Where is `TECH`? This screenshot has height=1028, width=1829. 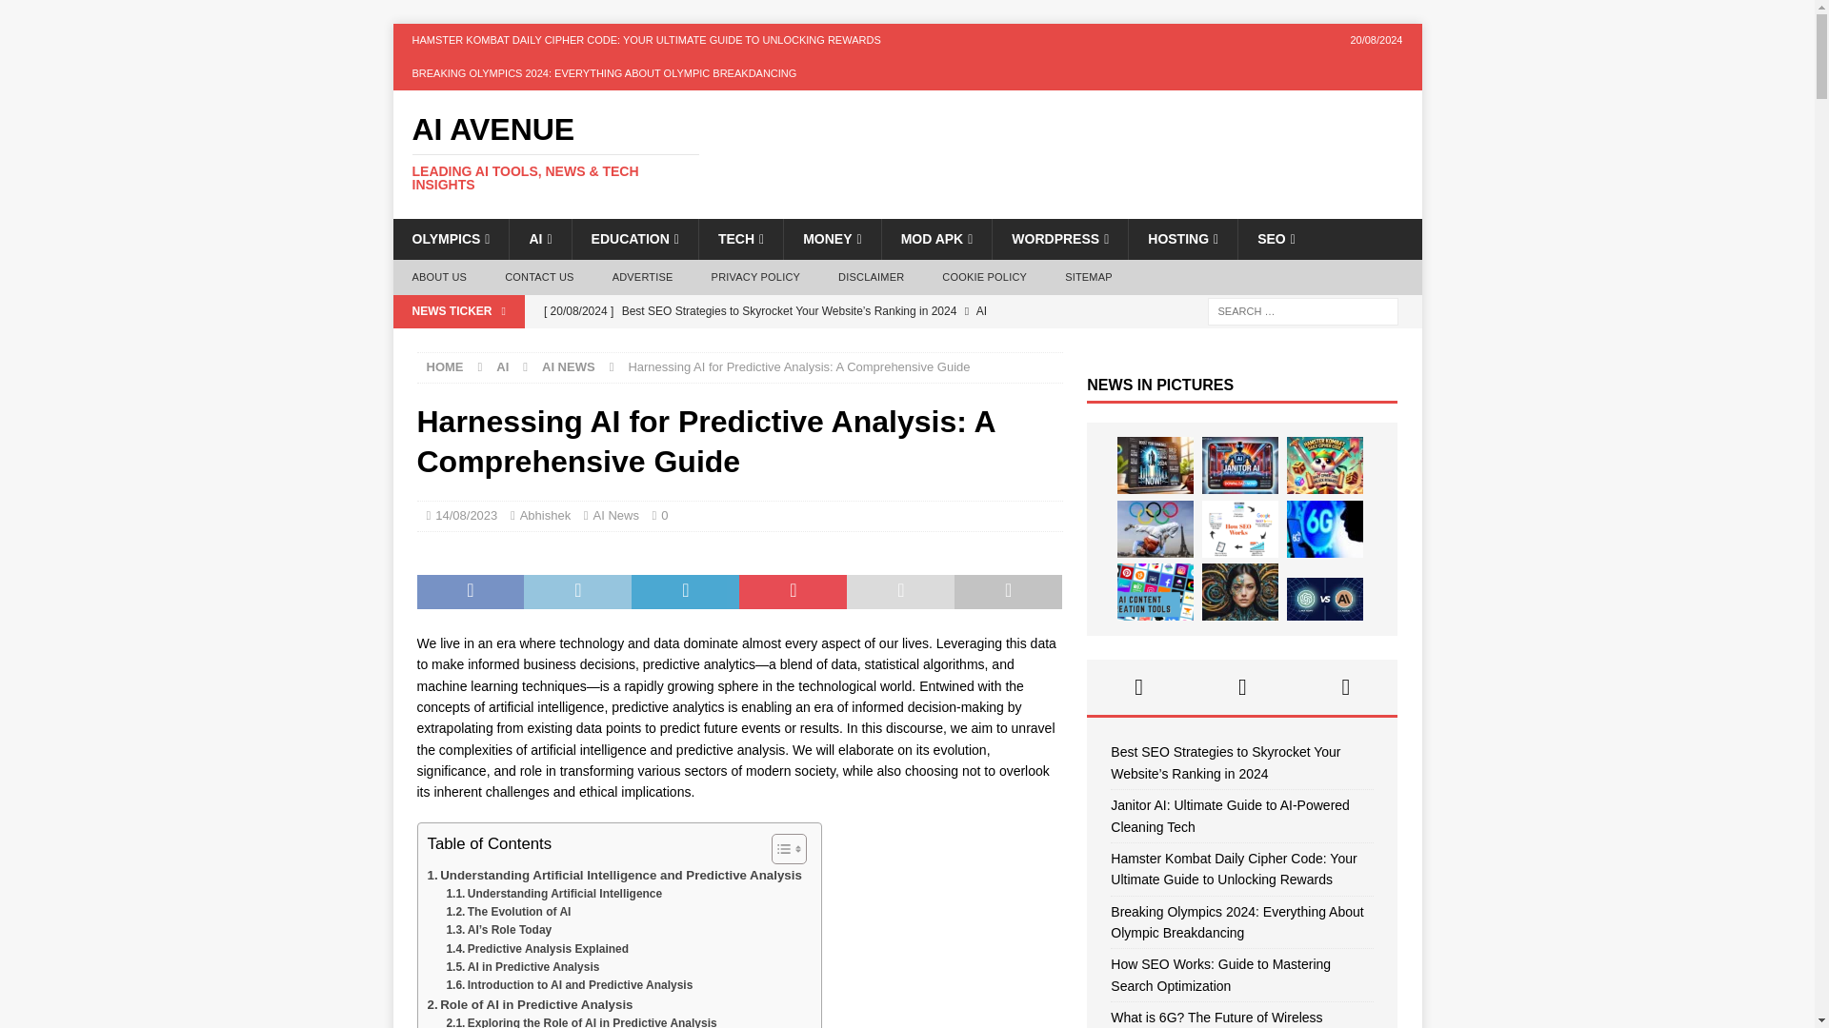 TECH is located at coordinates (740, 239).